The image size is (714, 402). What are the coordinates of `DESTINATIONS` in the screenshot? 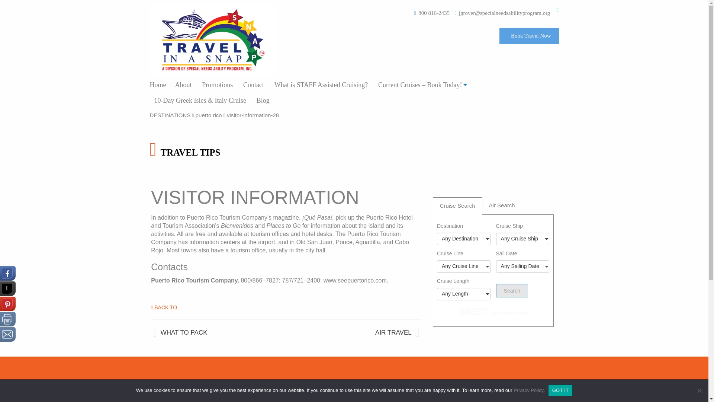 It's located at (170, 115).